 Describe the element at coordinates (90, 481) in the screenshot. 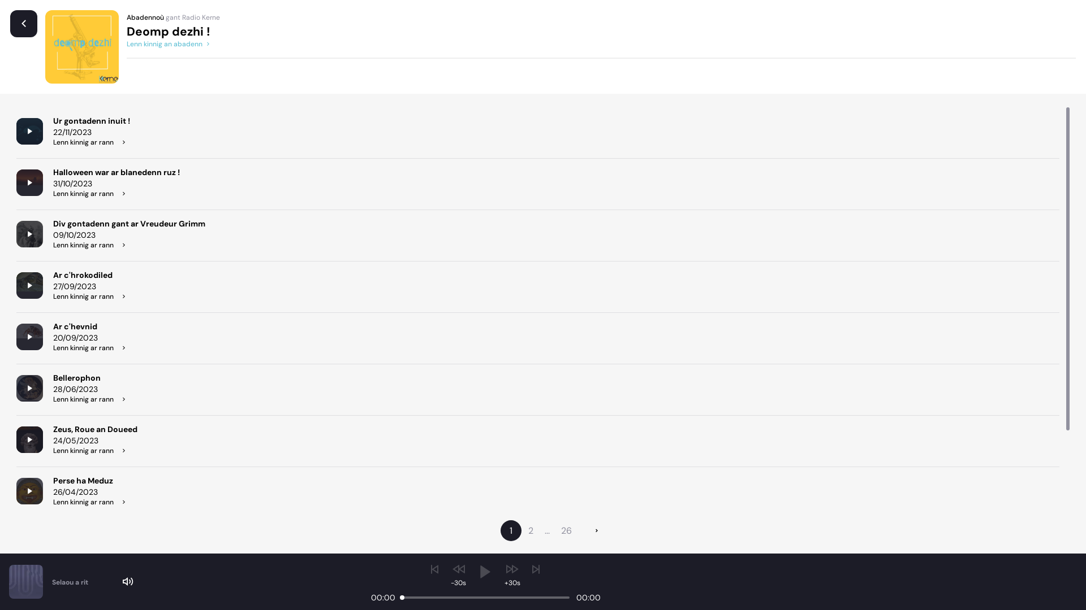

I see `Perse ha Meduz` at that location.